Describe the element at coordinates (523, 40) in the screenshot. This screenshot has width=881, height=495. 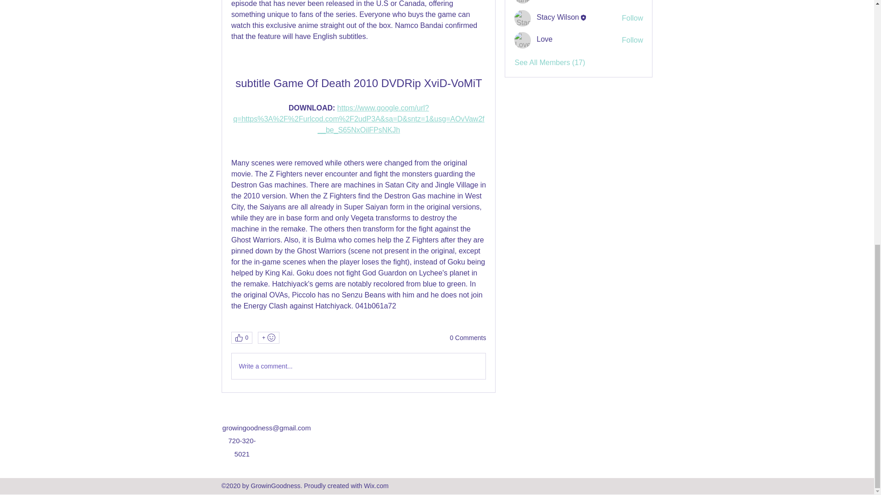
I see `Love` at that location.